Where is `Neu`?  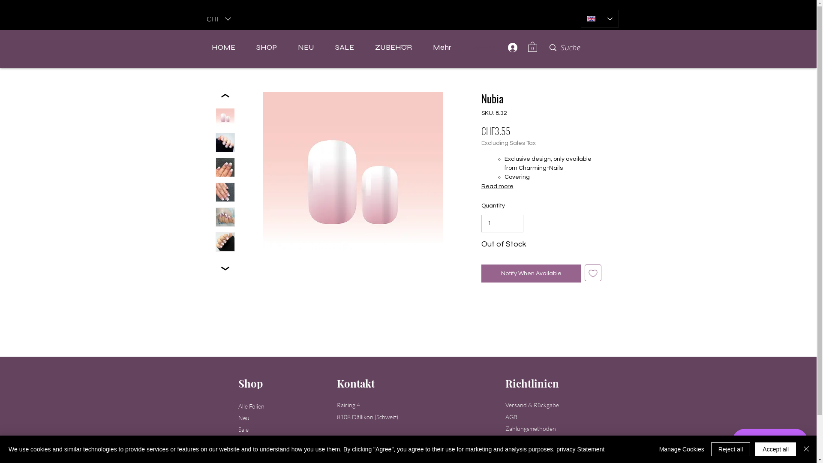 Neu is located at coordinates (244, 418).